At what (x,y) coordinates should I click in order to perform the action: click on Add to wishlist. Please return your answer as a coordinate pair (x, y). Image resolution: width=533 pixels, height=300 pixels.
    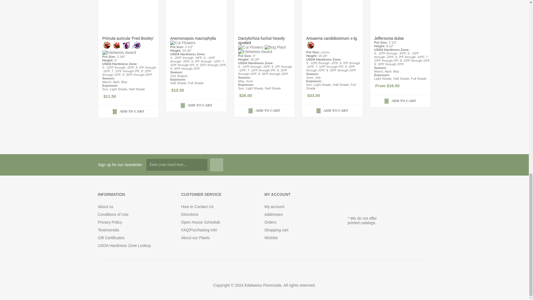
    Looking at the image, I should click on (104, 110).